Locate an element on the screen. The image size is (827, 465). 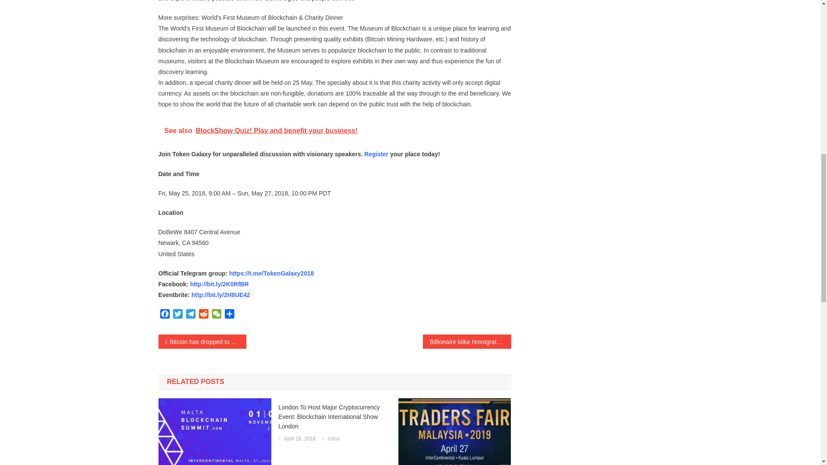
Share is located at coordinates (229, 315).